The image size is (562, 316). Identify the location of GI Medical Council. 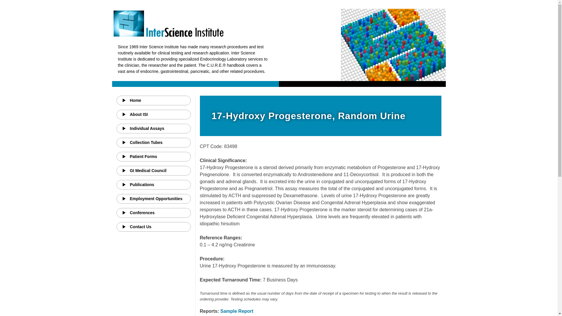
(153, 171).